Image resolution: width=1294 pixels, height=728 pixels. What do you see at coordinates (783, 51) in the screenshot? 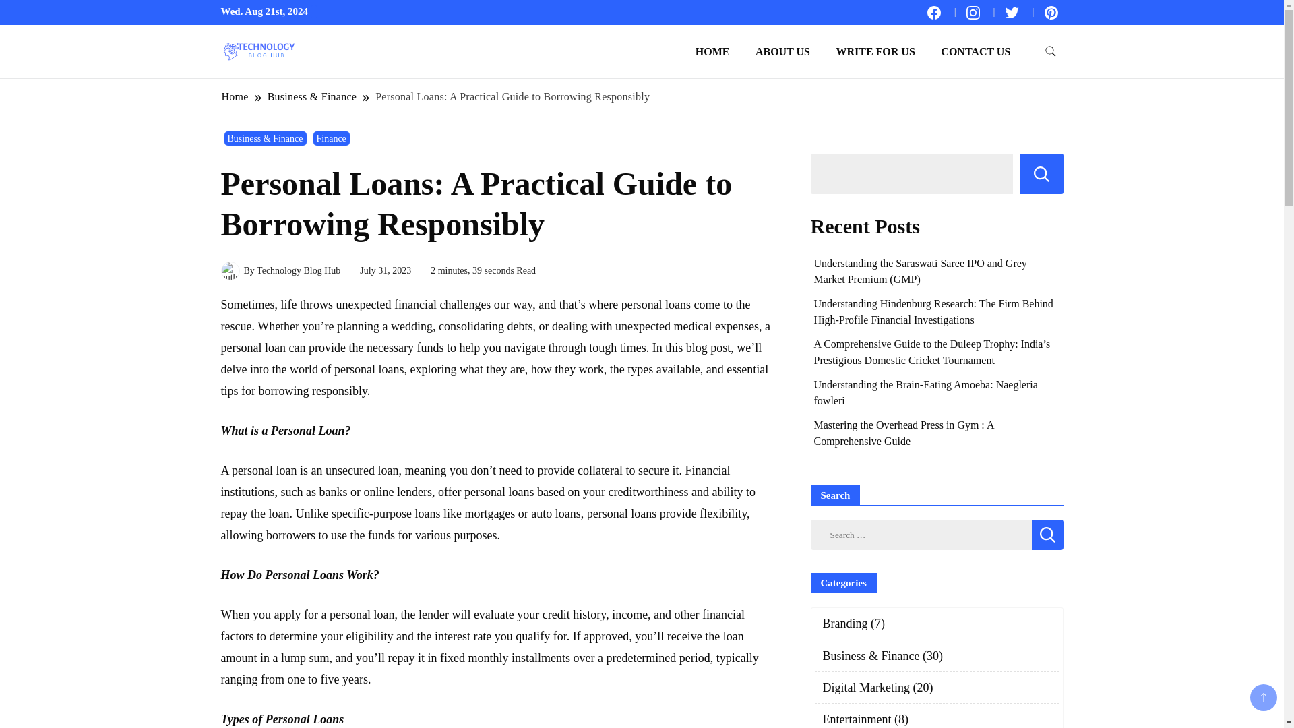
I see `ABOUT US` at bounding box center [783, 51].